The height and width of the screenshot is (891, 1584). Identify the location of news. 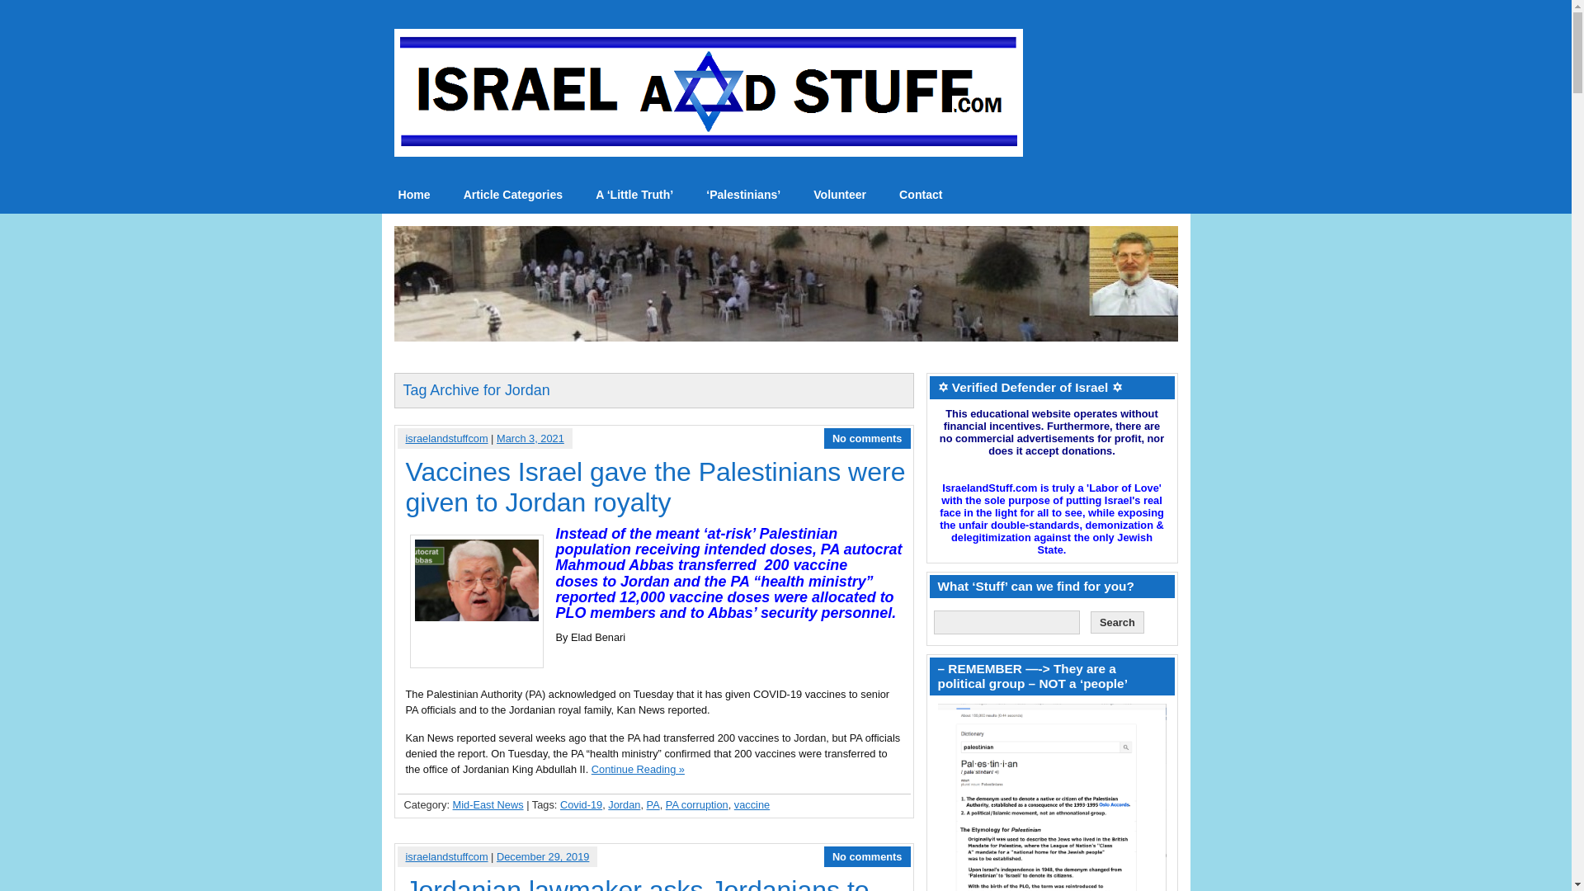
(414, 195).